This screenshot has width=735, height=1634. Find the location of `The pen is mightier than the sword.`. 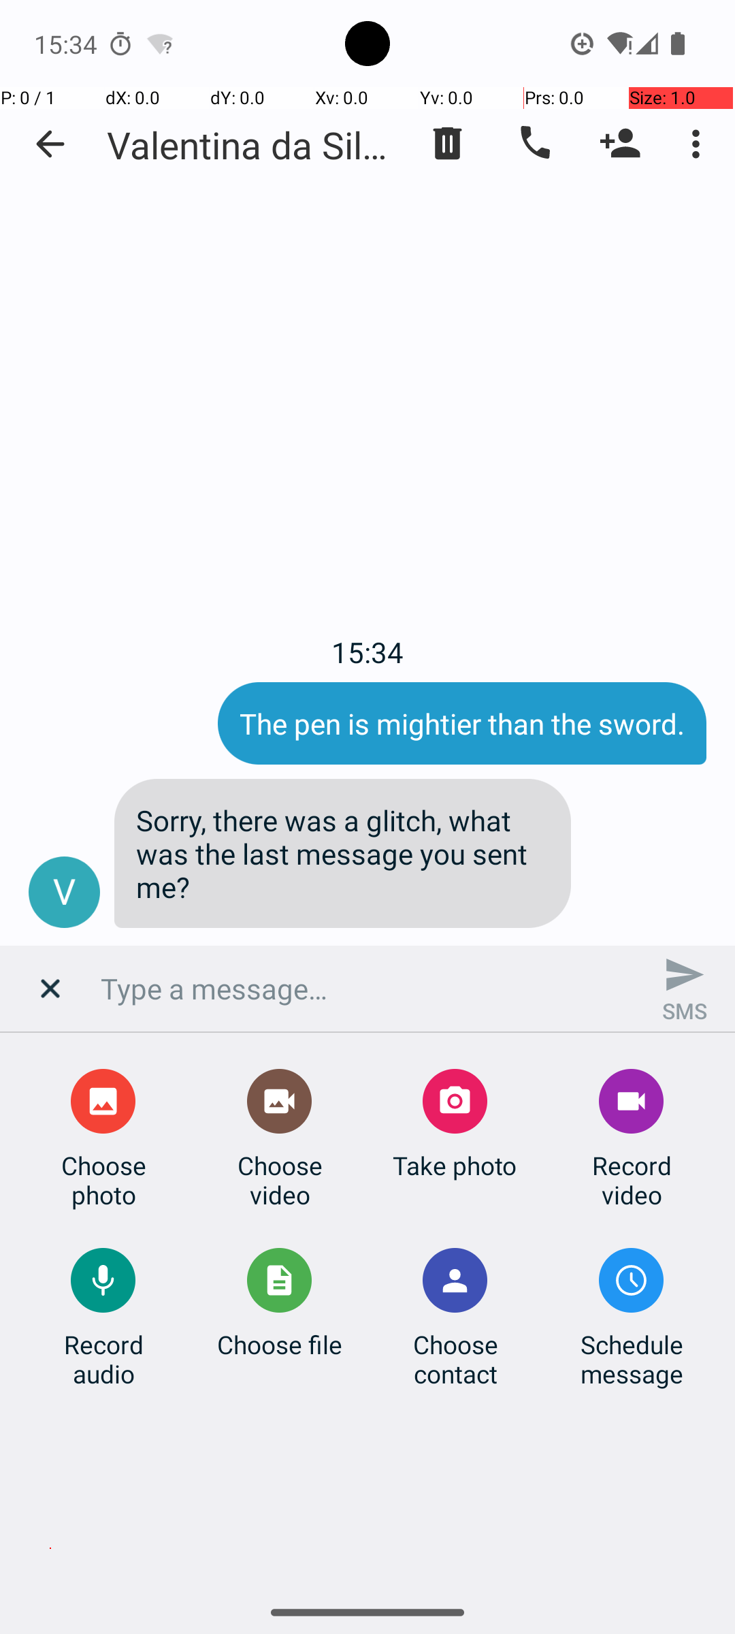

The pen is mightier than the sword. is located at coordinates (462, 723).